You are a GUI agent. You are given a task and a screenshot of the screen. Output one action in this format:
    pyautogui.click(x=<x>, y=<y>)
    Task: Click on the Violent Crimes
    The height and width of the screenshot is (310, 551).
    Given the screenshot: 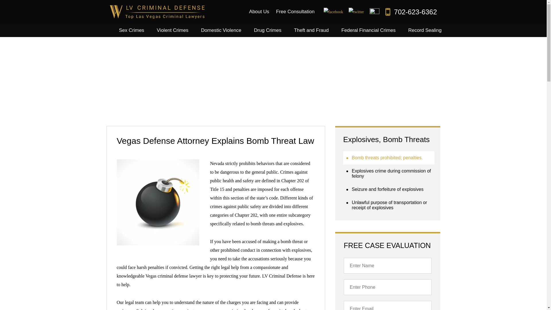 What is the action you would take?
    pyautogui.click(x=172, y=30)
    